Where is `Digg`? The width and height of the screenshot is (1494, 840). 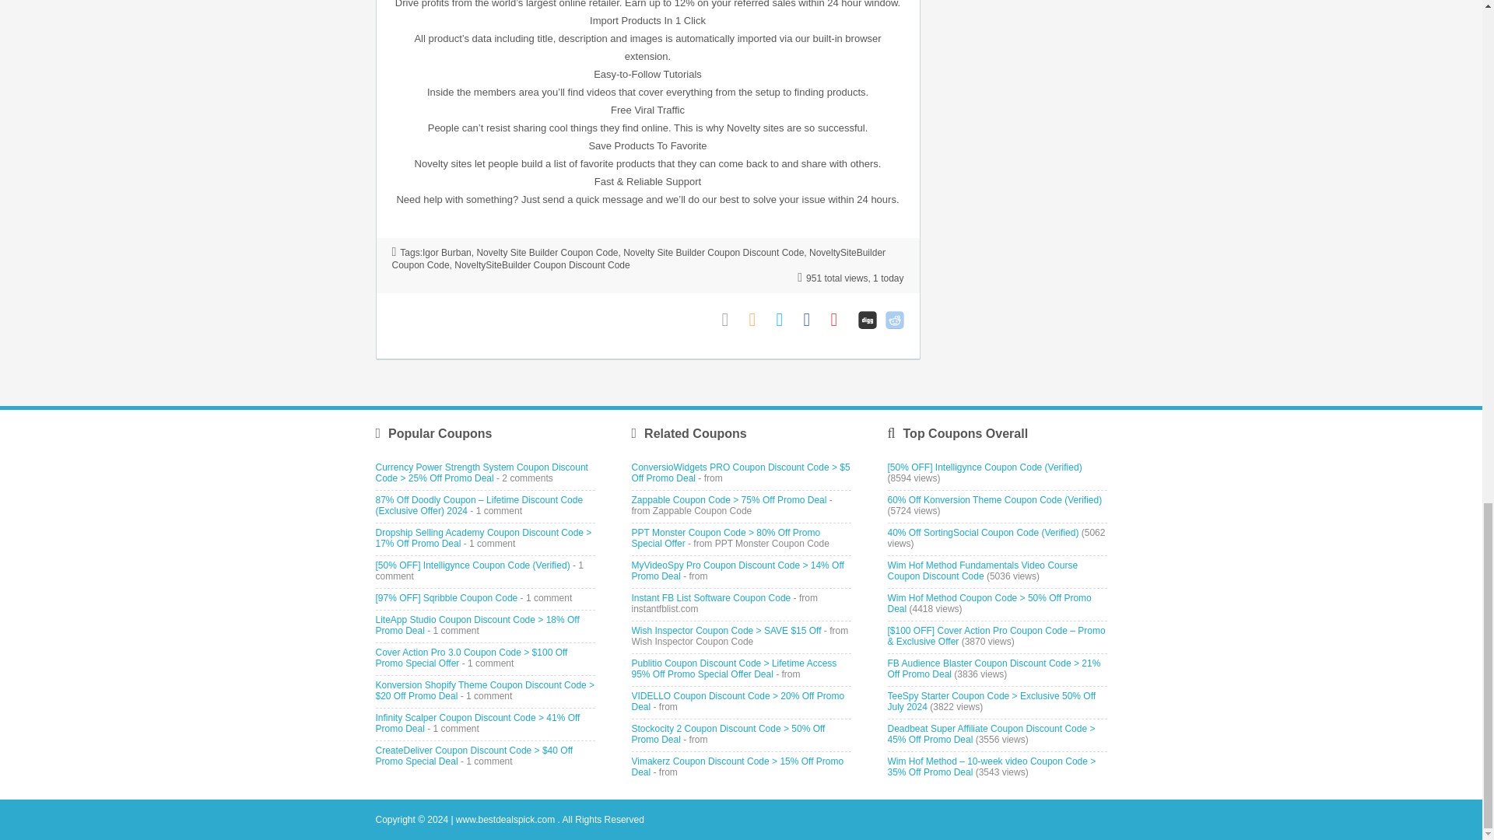
Digg is located at coordinates (867, 320).